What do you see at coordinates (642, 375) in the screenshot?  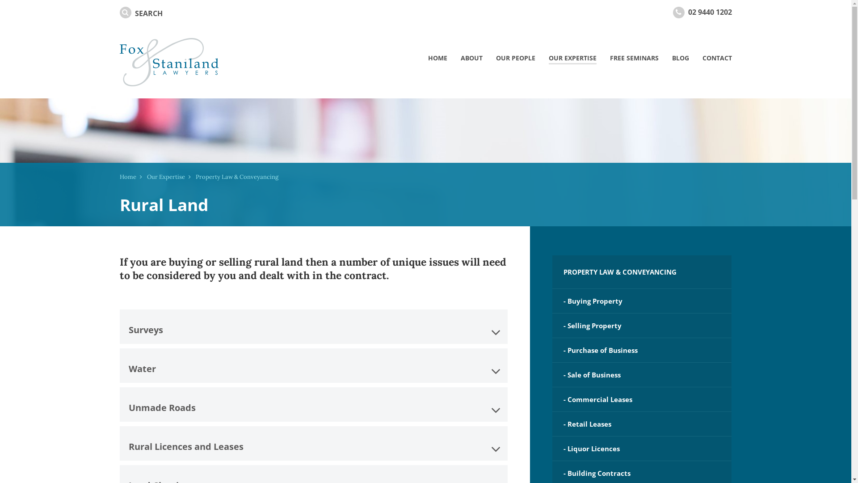 I see `- Sale of Business` at bounding box center [642, 375].